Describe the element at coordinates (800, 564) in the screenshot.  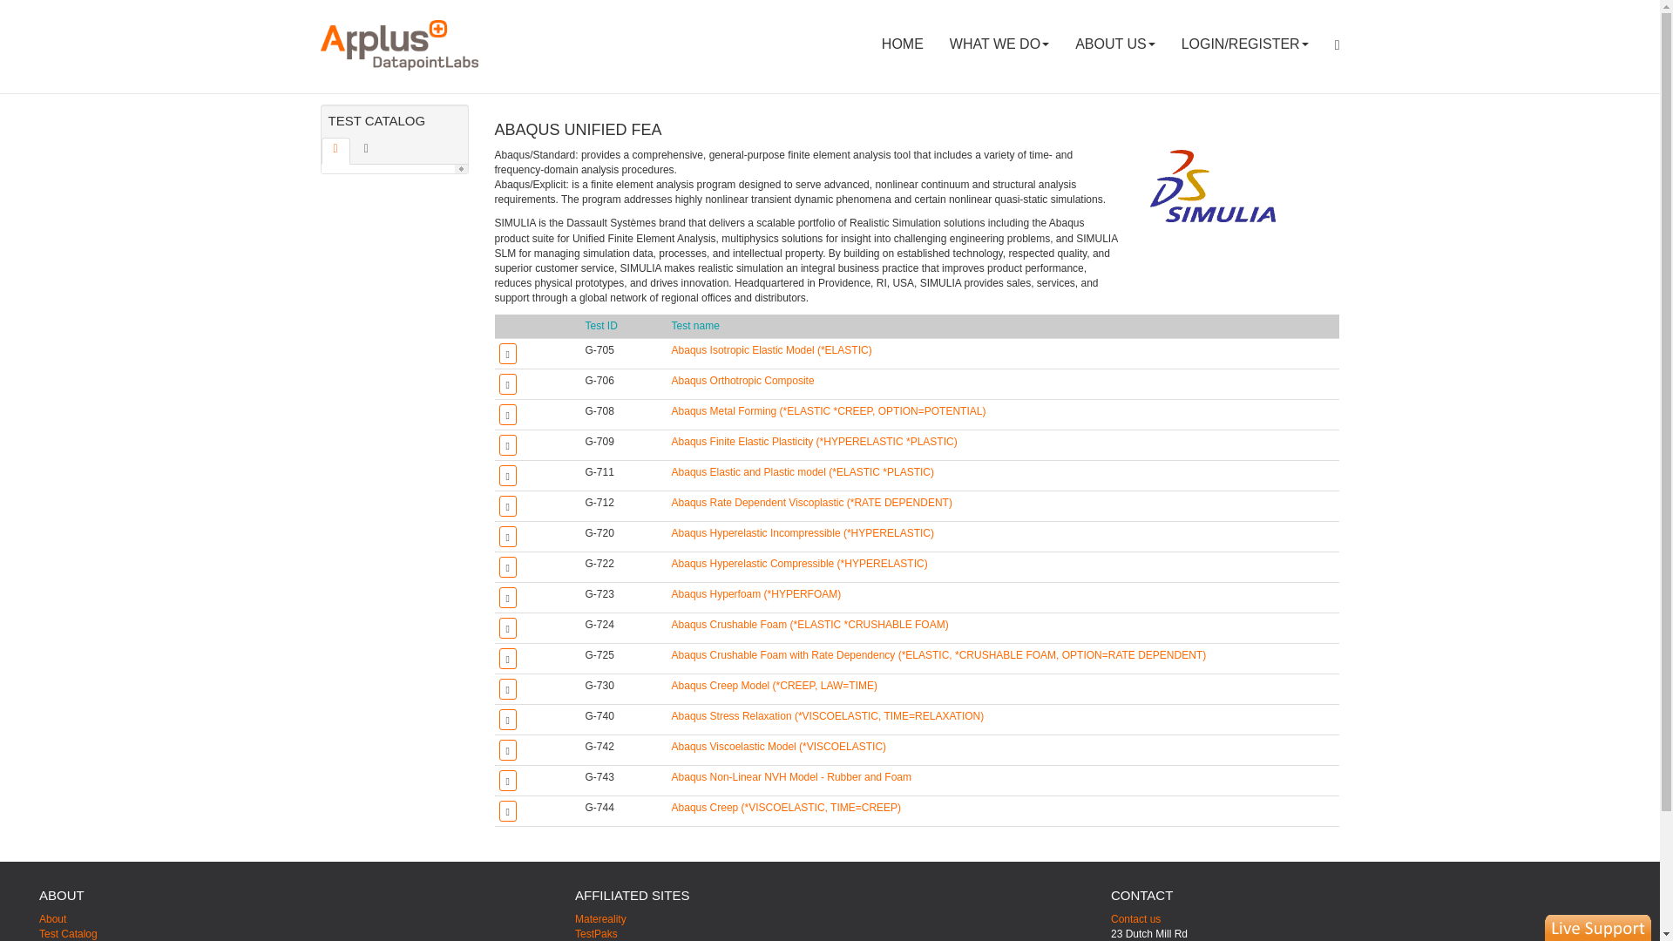
I see `View` at that location.